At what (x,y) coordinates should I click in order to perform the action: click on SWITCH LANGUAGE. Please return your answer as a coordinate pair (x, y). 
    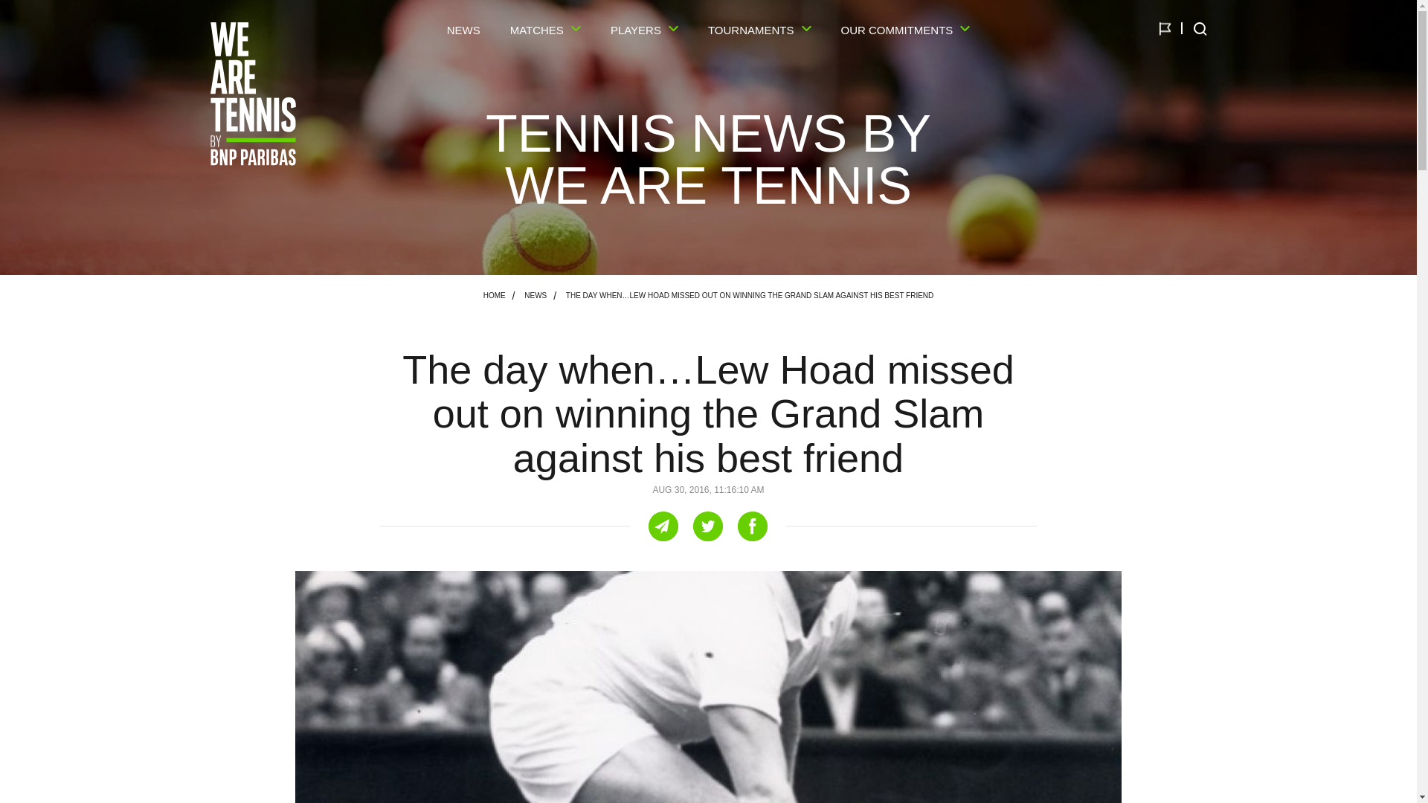
    Looking at the image, I should click on (1165, 28).